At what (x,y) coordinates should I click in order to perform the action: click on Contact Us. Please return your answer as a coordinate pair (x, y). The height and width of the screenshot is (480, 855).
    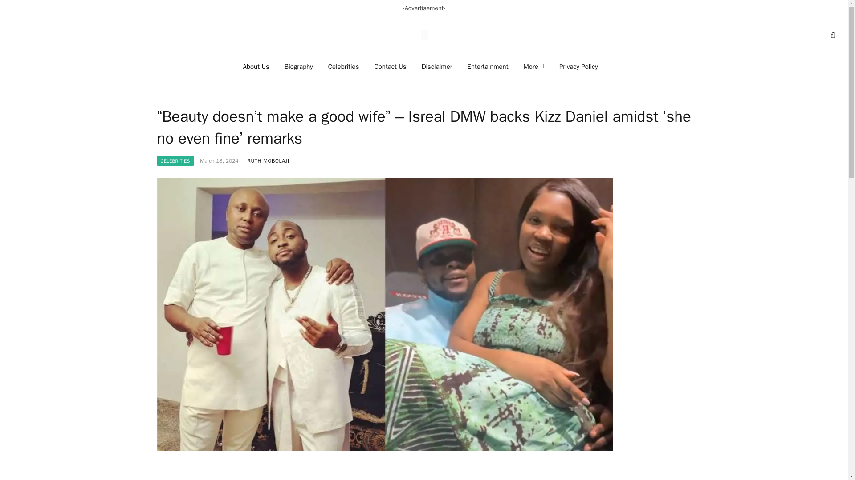
    Looking at the image, I should click on (390, 67).